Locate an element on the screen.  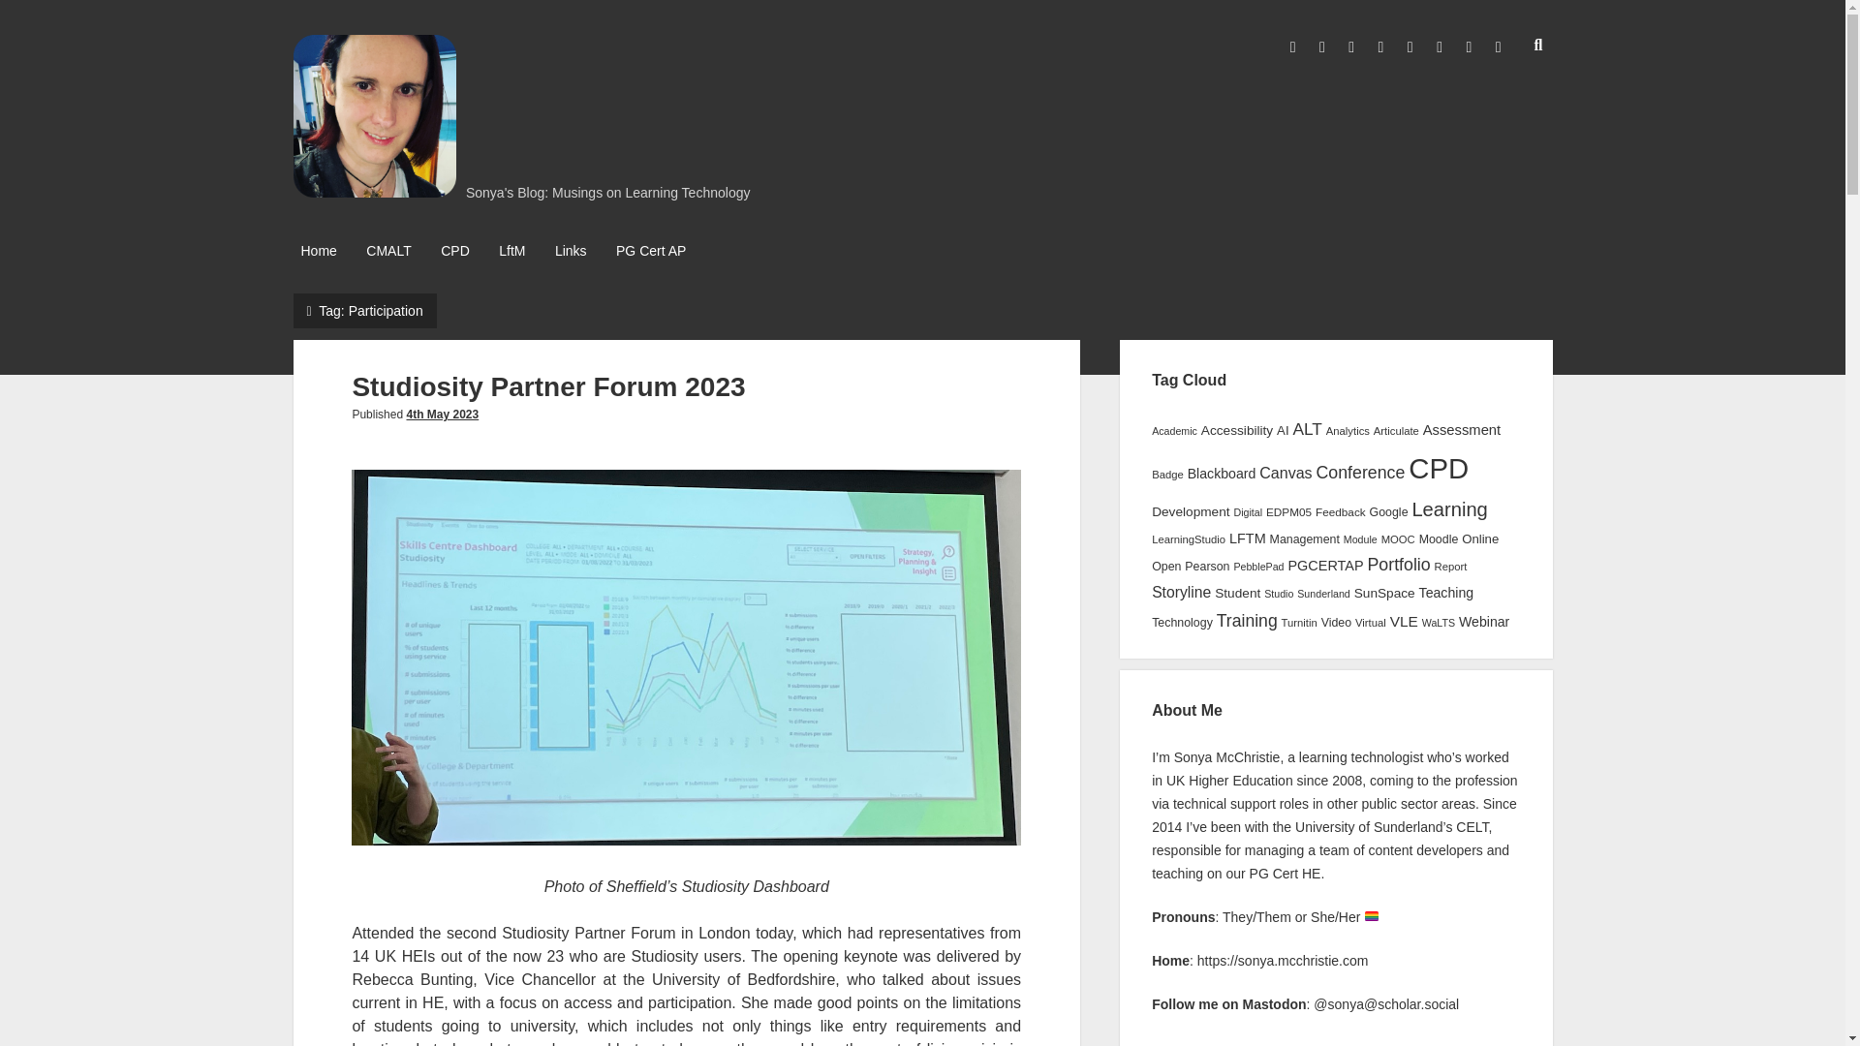
twitter is located at coordinates (1293, 47).